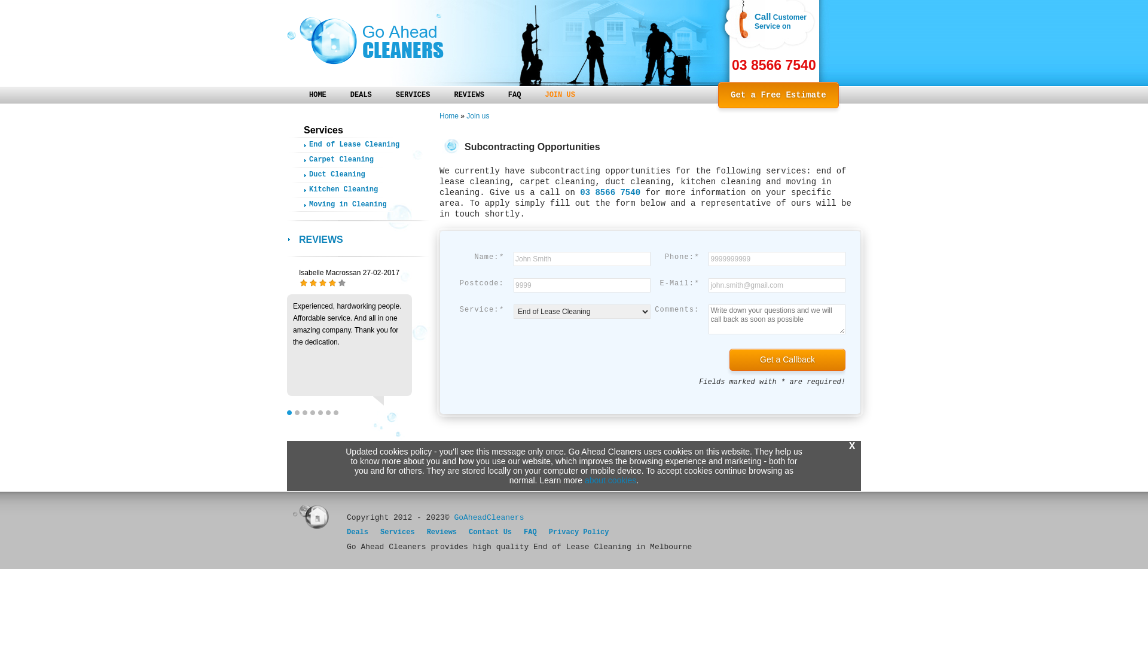 The height and width of the screenshot is (646, 1148). Describe the element at coordinates (392, 43) in the screenshot. I see `Go Ahead Cleaners` at that location.